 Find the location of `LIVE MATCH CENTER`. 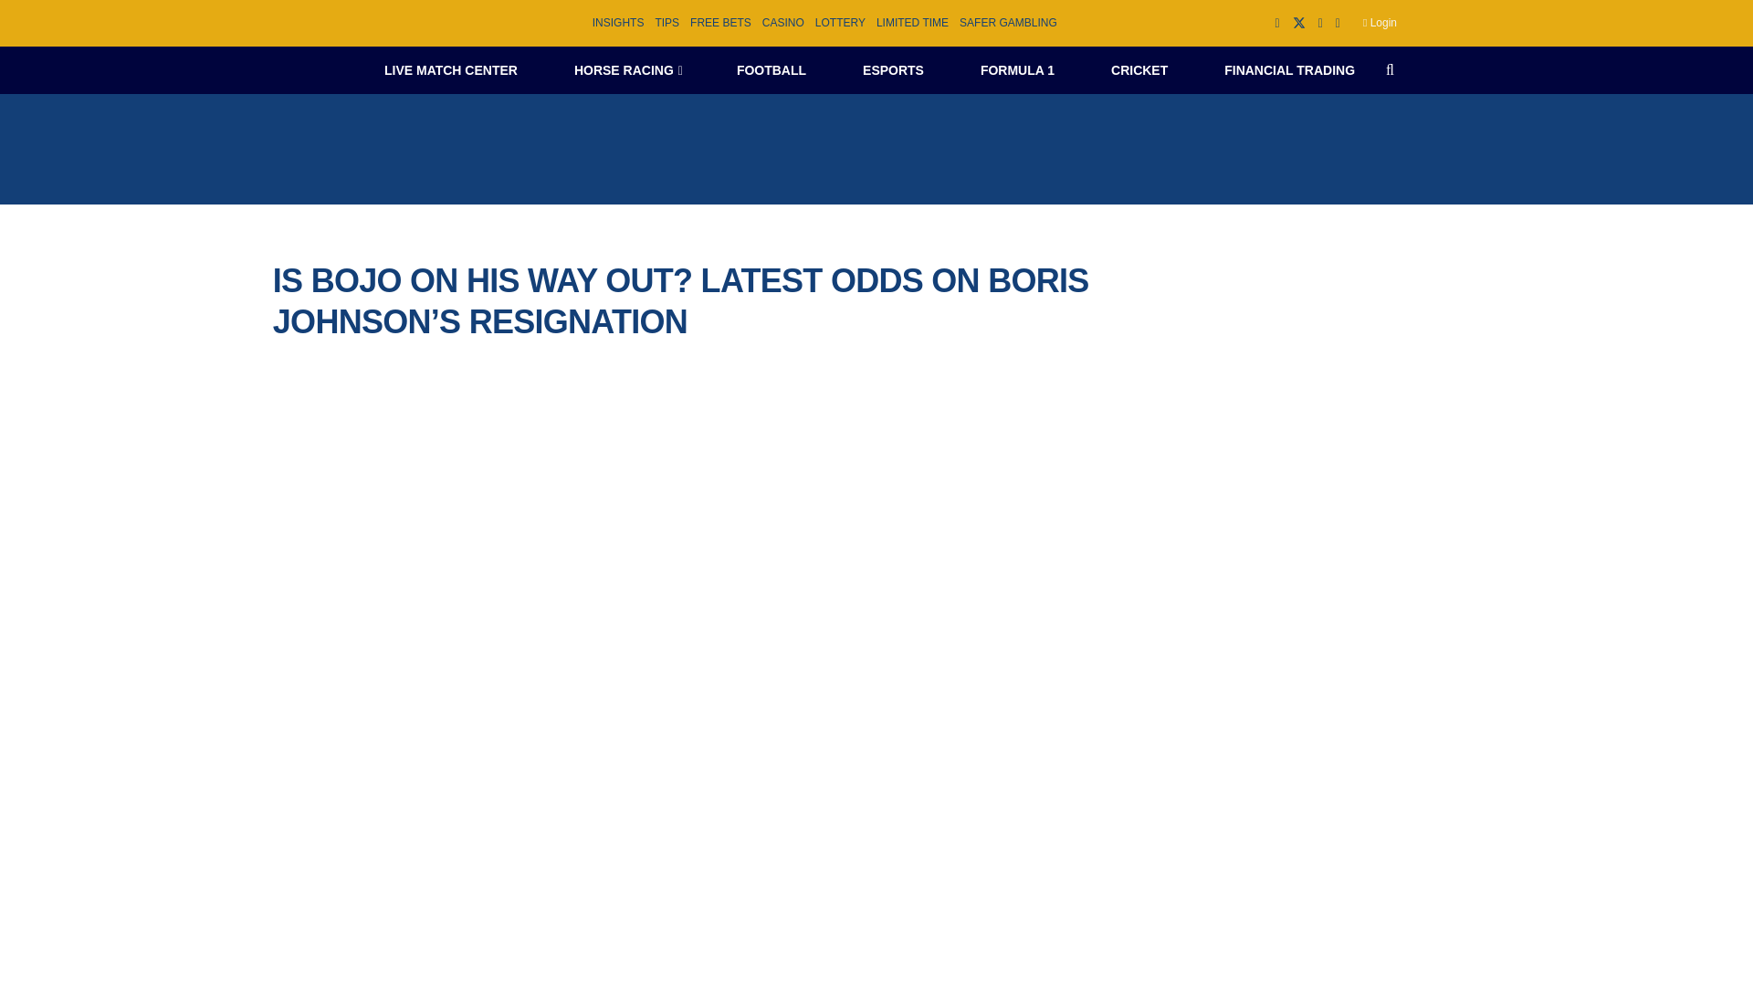

LIVE MATCH CENTER is located at coordinates (450, 69).